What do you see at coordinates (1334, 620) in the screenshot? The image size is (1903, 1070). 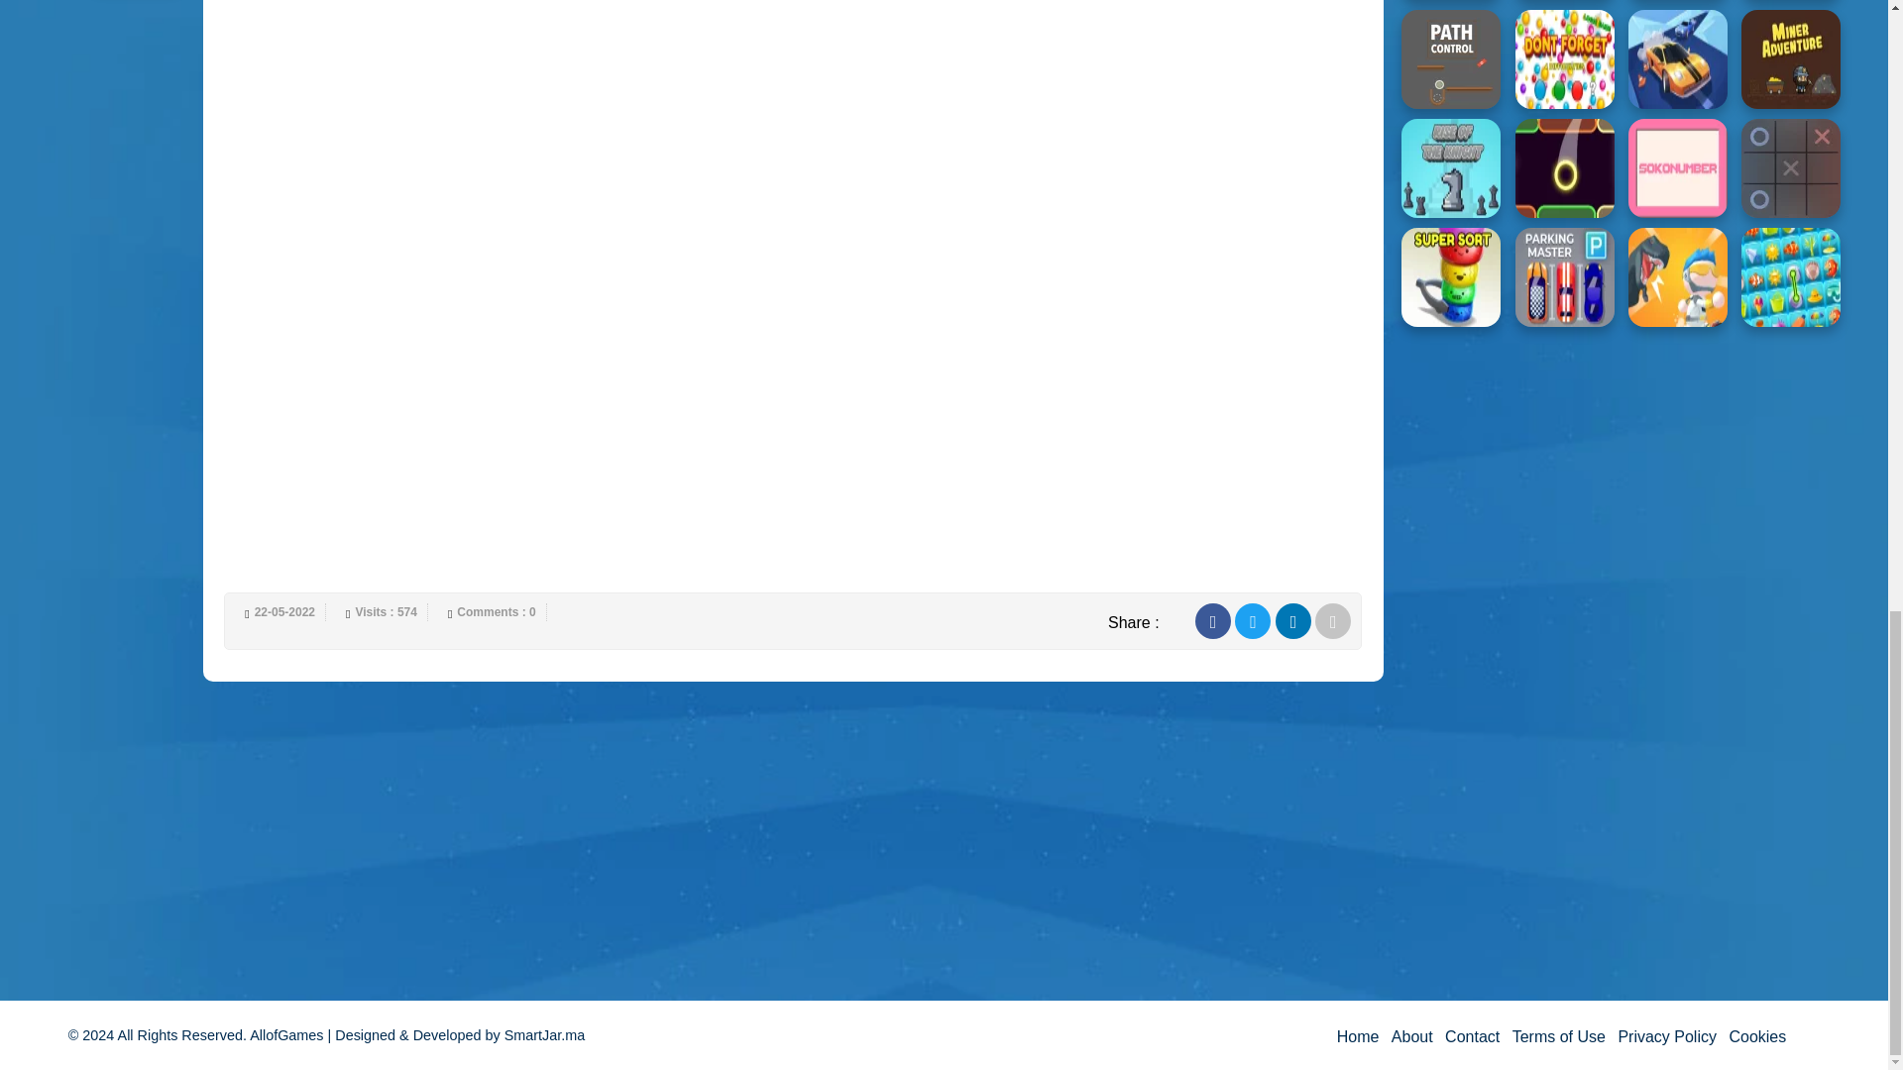 I see `Tumblr` at bounding box center [1334, 620].